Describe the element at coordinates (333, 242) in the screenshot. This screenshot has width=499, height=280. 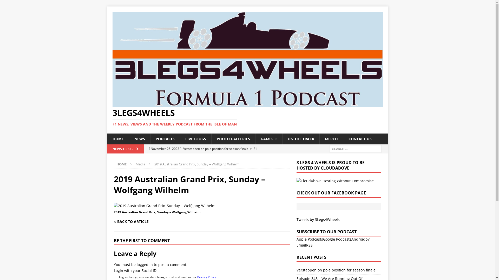
I see `by Email` at that location.